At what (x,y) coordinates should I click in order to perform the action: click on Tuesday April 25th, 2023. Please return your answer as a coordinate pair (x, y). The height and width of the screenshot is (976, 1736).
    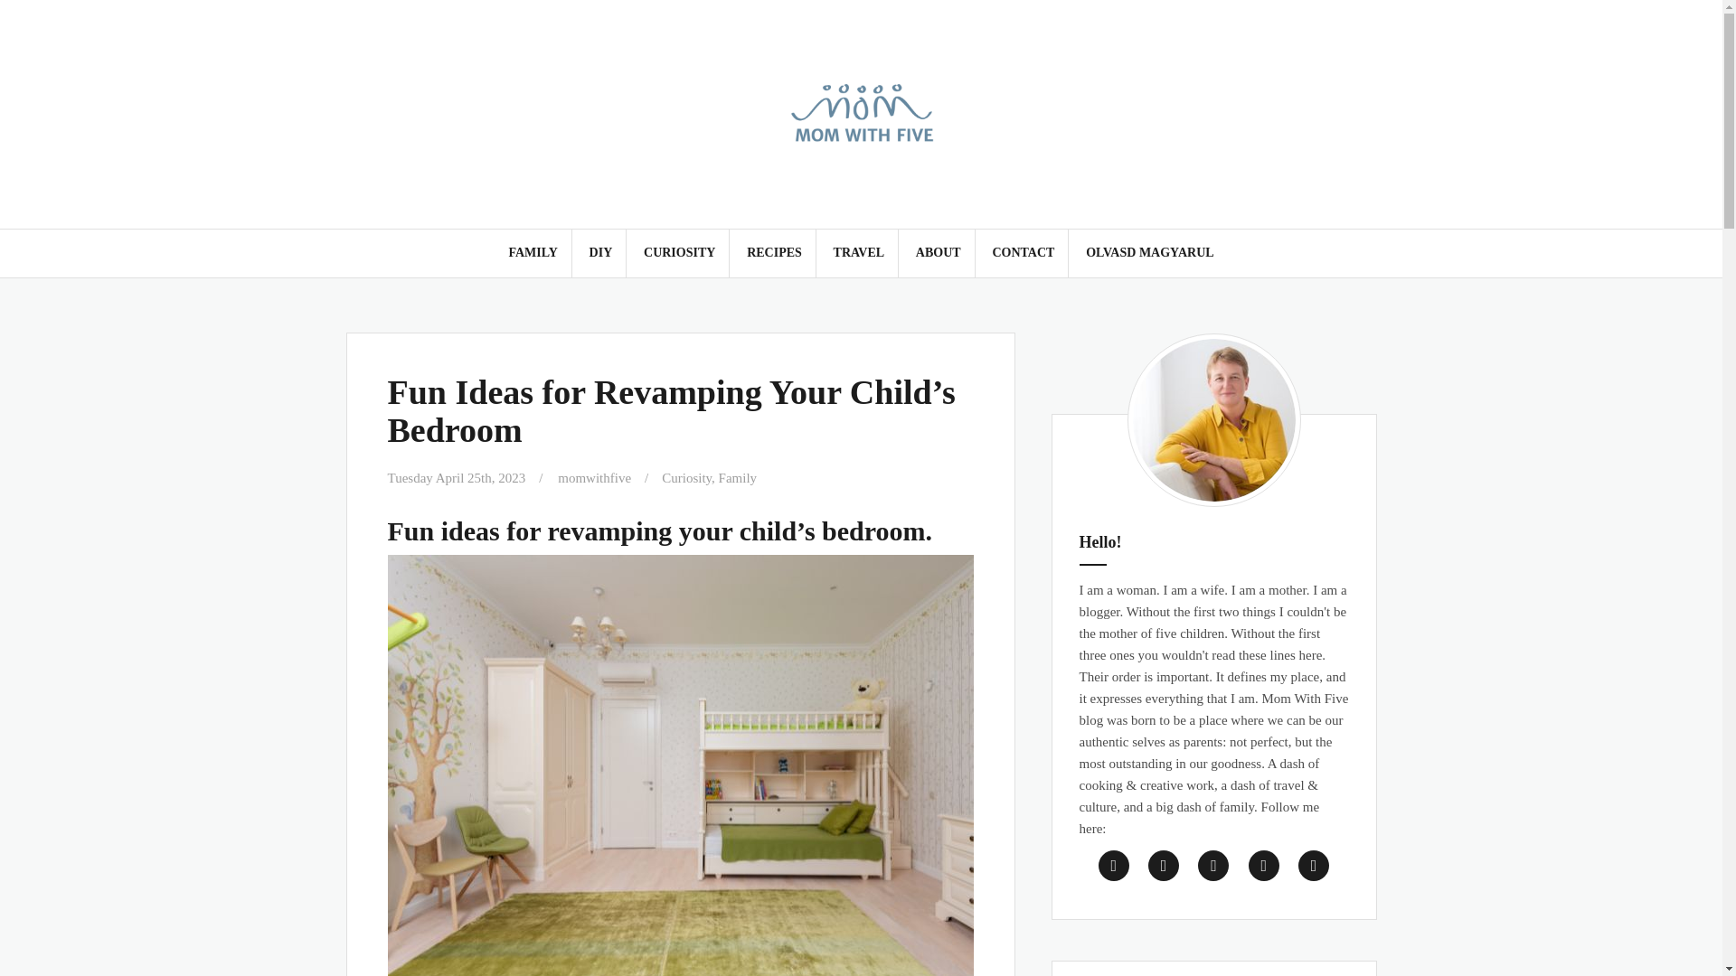
    Looking at the image, I should click on (456, 477).